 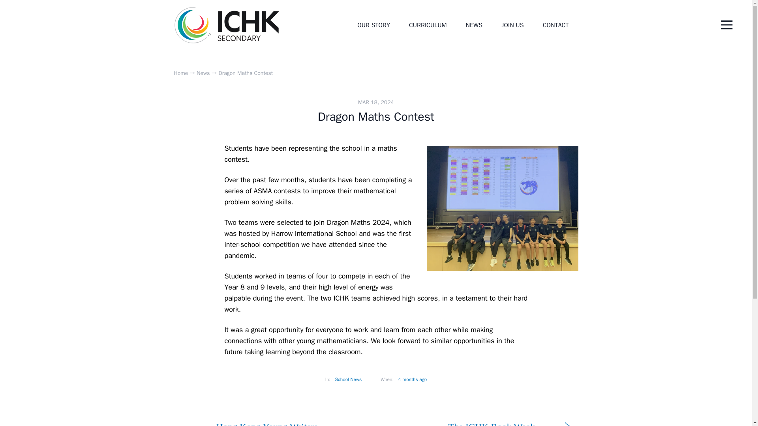 I want to click on International College Hong Kong, so click(x=227, y=25).